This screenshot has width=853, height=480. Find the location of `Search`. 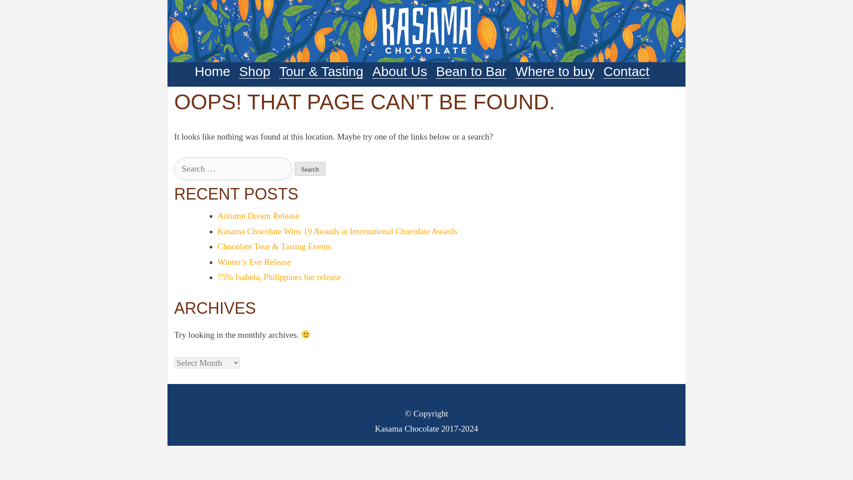

Search is located at coordinates (310, 168).